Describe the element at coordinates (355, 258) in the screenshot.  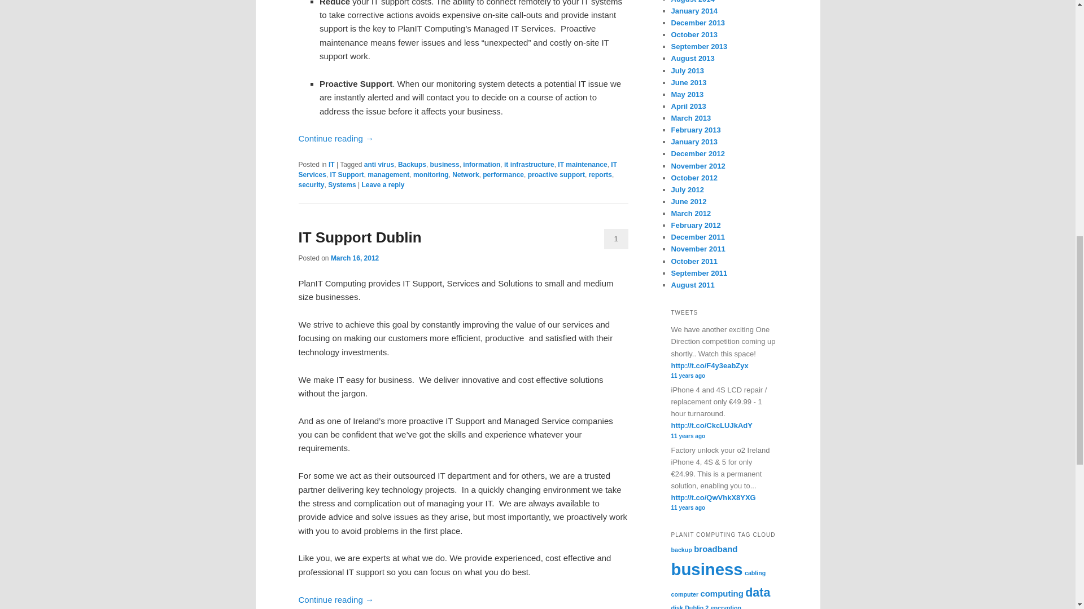
I see `7:19 pm` at that location.